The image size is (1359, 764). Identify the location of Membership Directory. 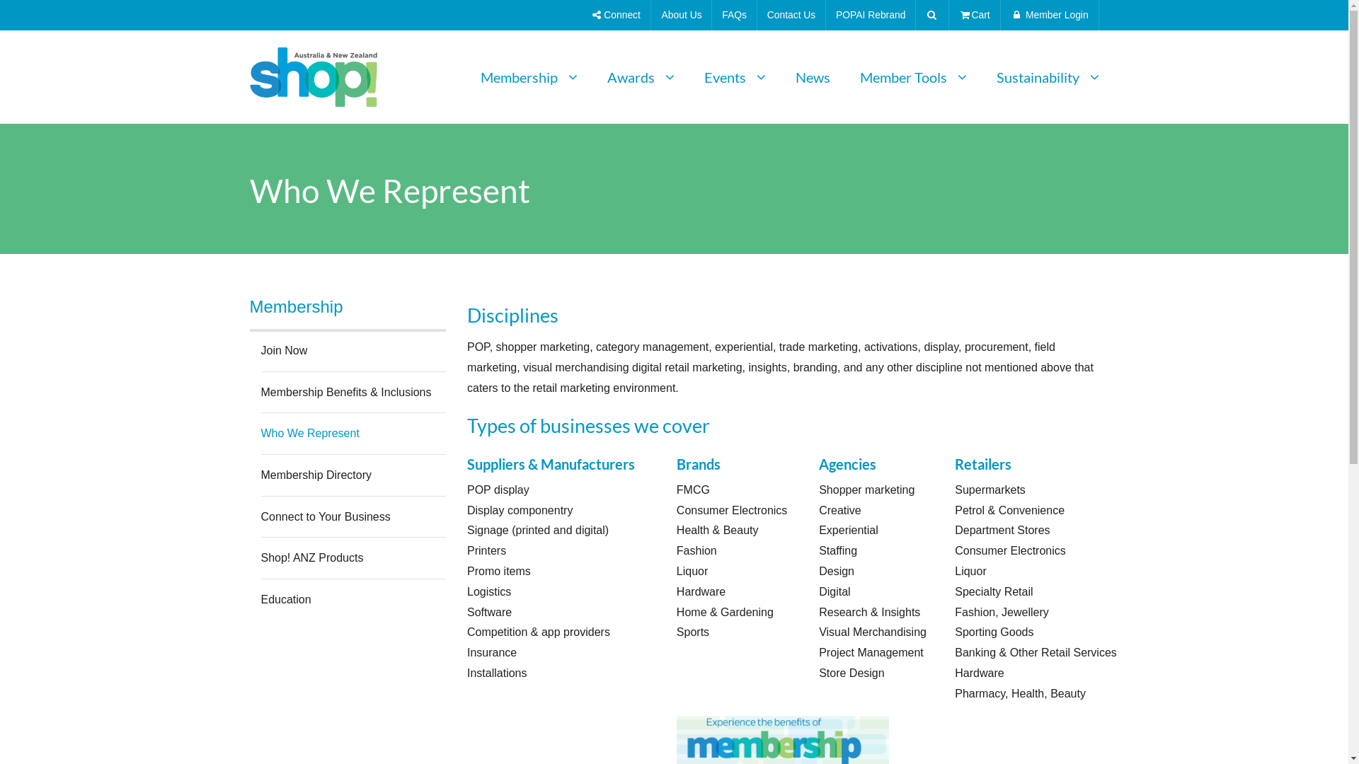
(316, 475).